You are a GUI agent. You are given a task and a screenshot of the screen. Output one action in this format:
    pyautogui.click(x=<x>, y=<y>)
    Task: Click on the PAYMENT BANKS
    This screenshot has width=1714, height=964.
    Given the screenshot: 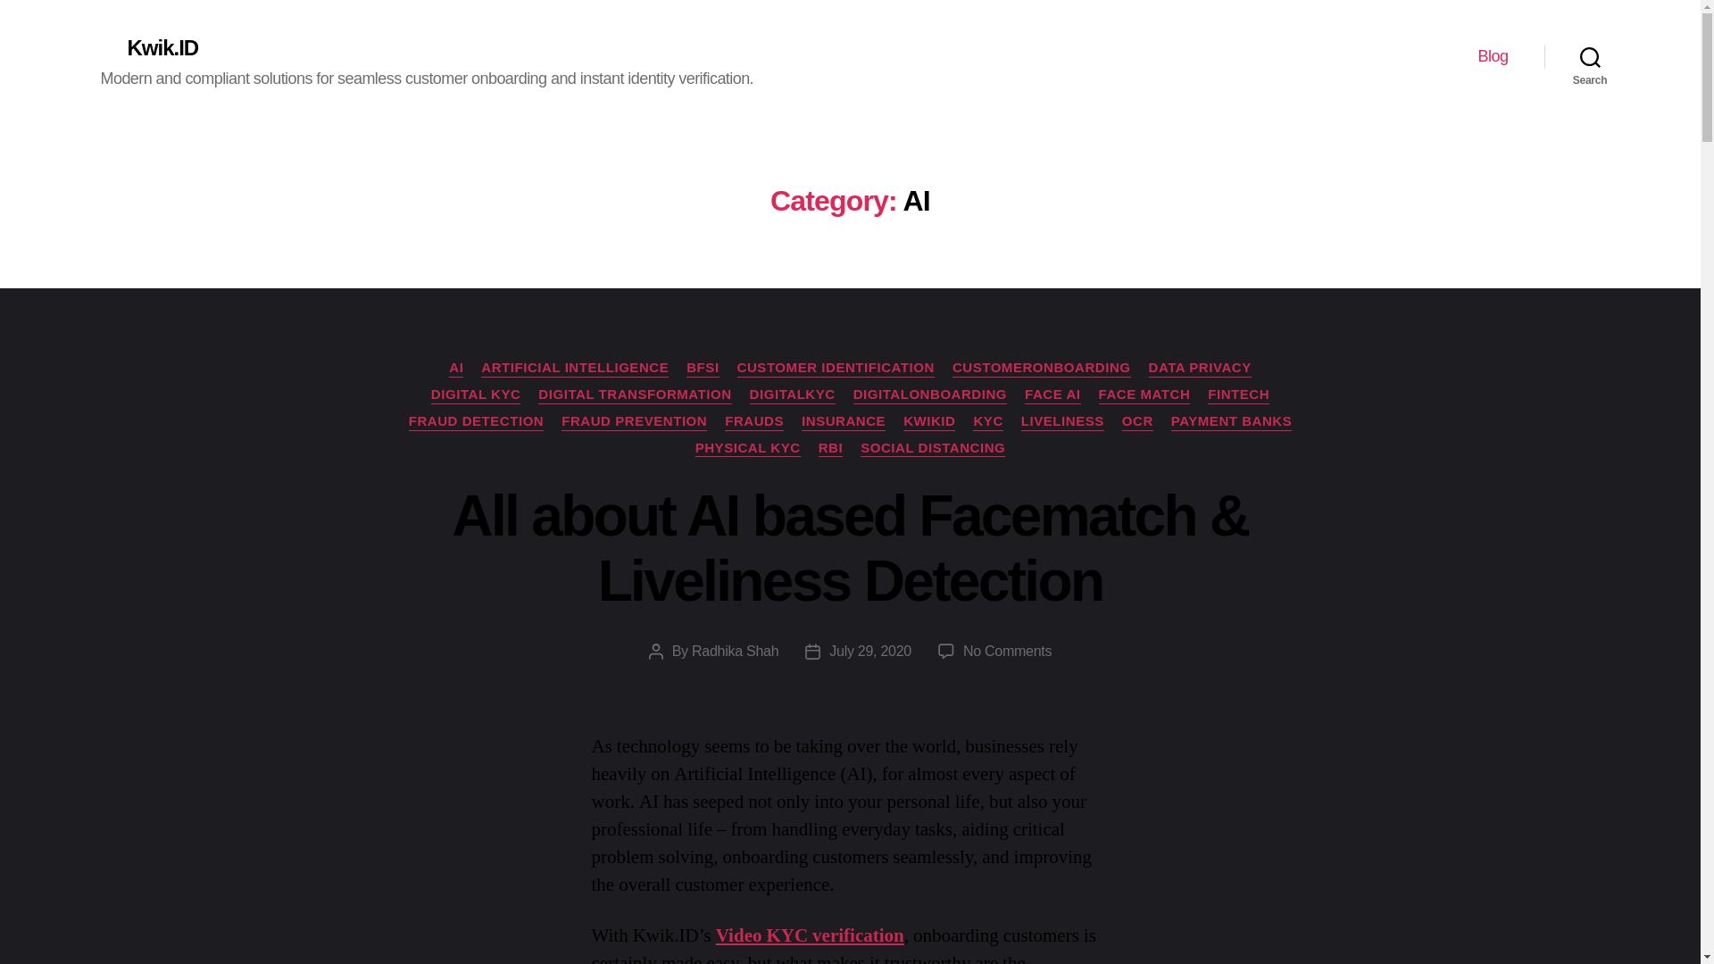 What is the action you would take?
    pyautogui.click(x=1231, y=421)
    